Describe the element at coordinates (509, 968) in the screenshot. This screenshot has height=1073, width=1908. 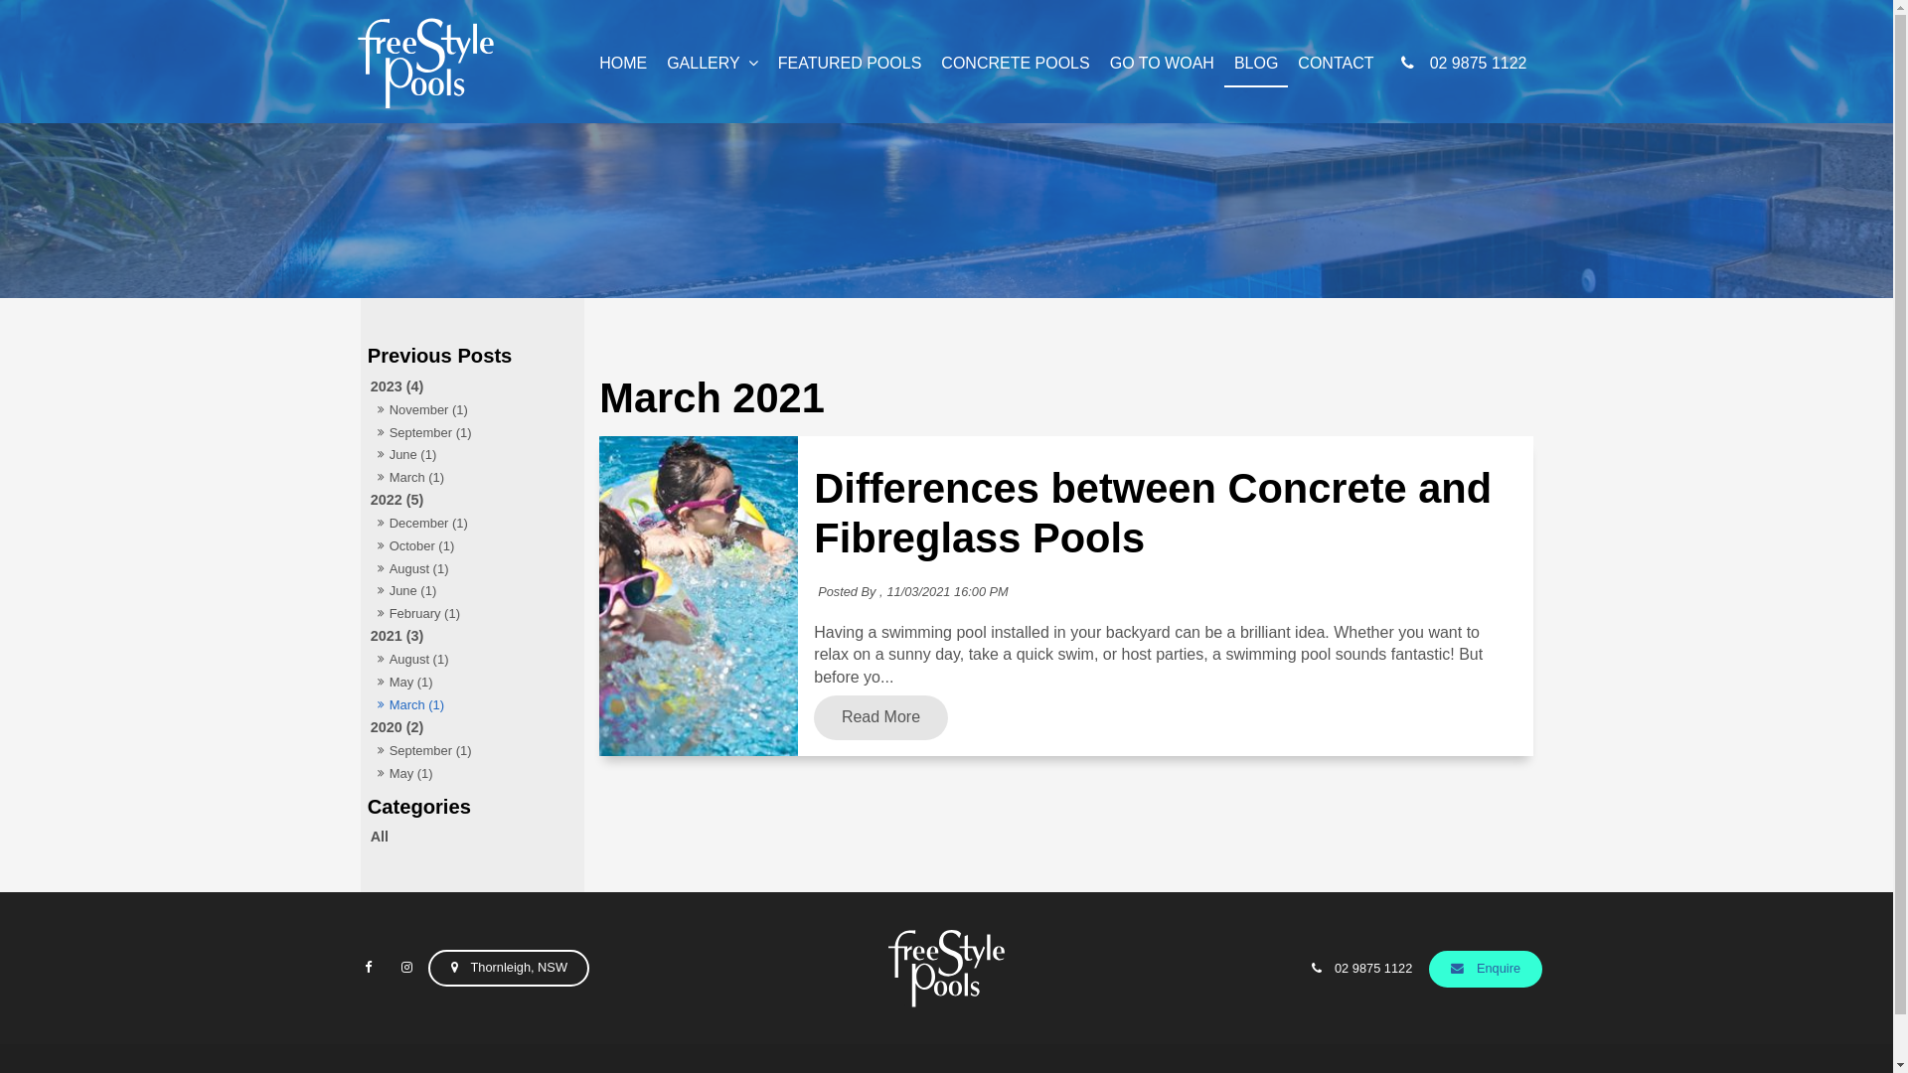
I see `Thornleigh, NSW` at that location.